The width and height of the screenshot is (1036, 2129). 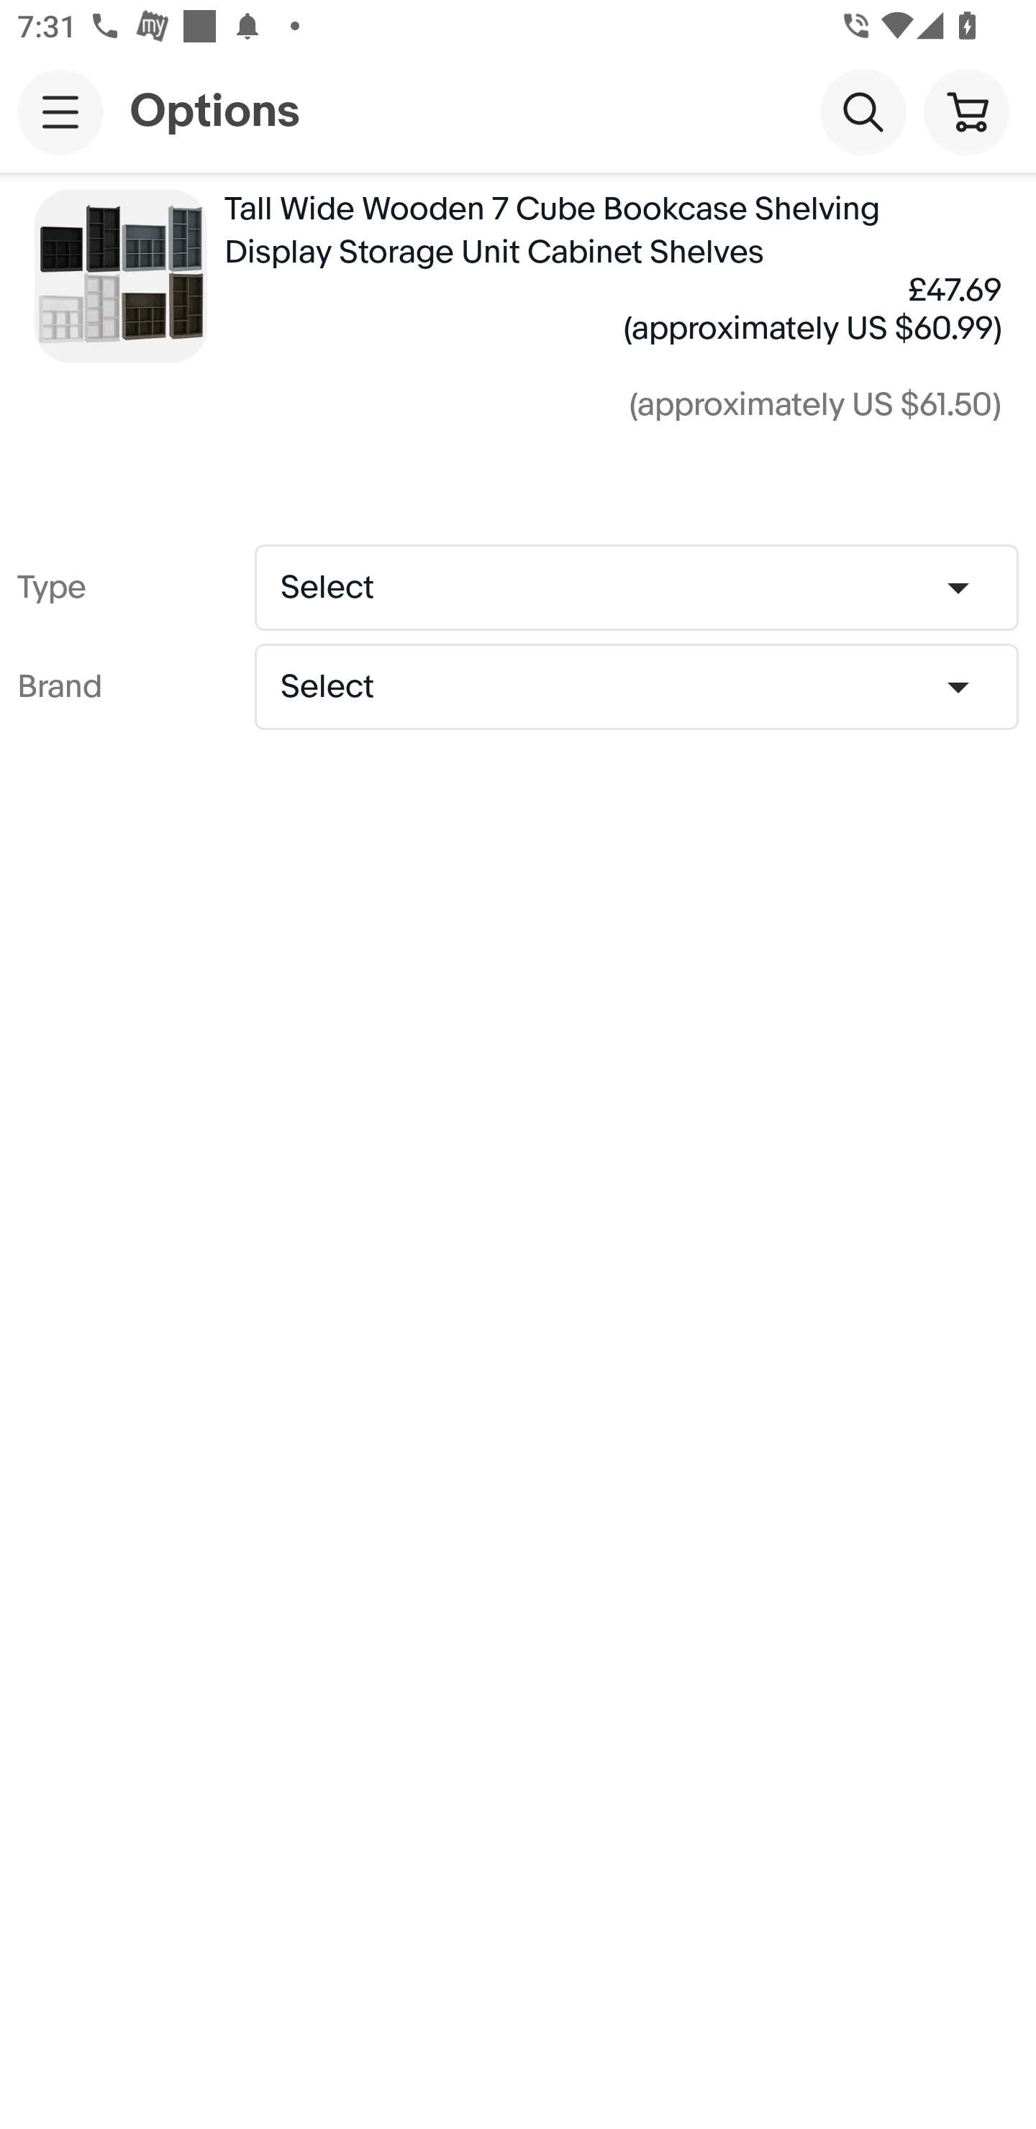 I want to click on Brand,No selection Select, so click(x=636, y=686).